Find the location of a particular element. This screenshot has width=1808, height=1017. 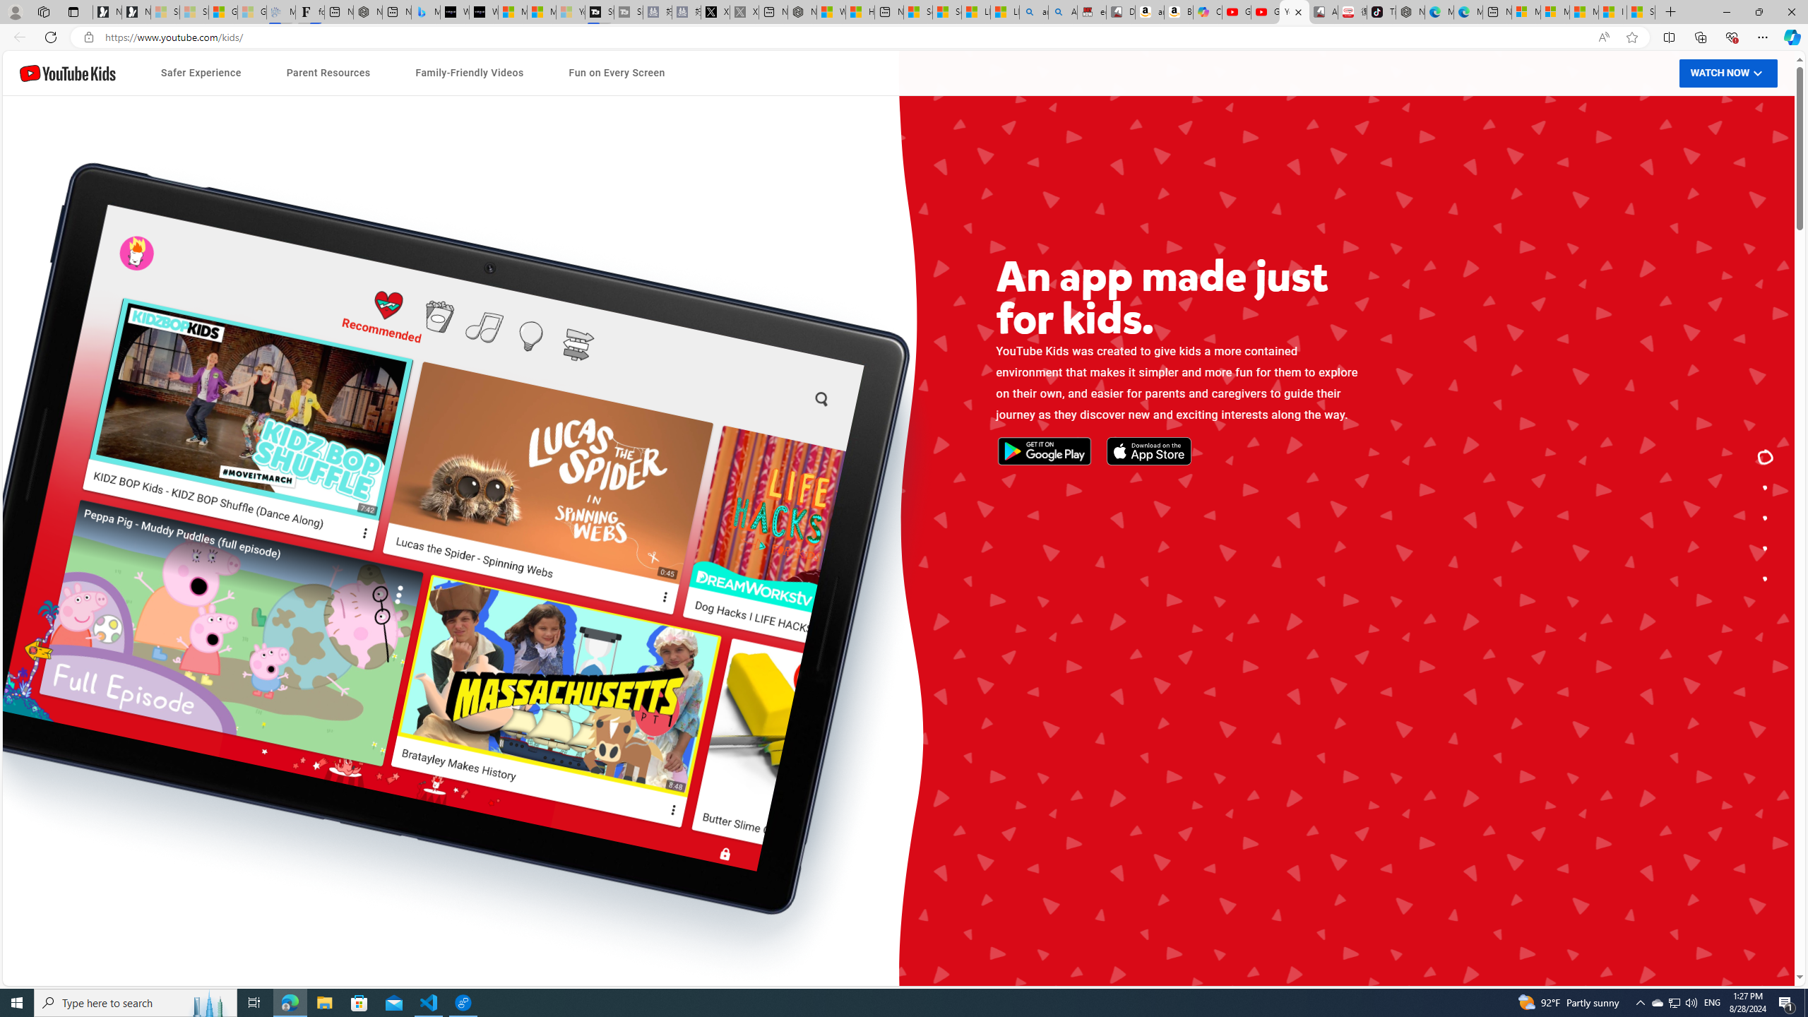

Nordace - My Account is located at coordinates (801, 12).